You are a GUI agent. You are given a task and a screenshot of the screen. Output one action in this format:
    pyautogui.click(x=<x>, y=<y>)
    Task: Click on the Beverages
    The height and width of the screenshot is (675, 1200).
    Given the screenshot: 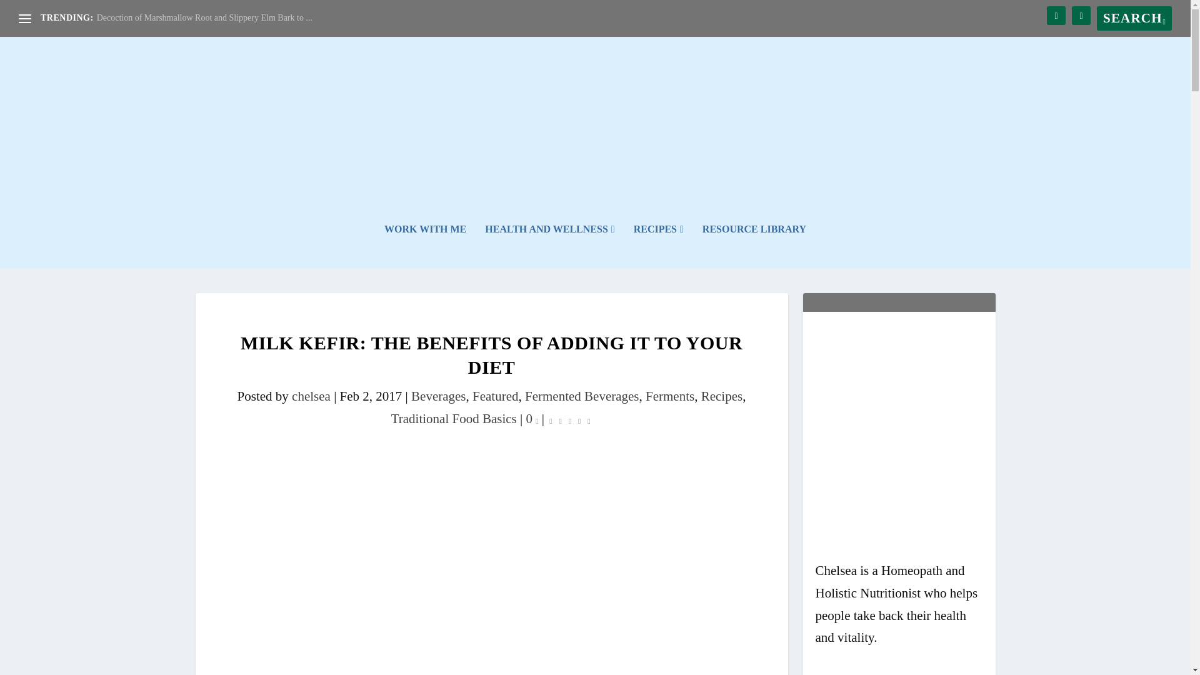 What is the action you would take?
    pyautogui.click(x=438, y=396)
    